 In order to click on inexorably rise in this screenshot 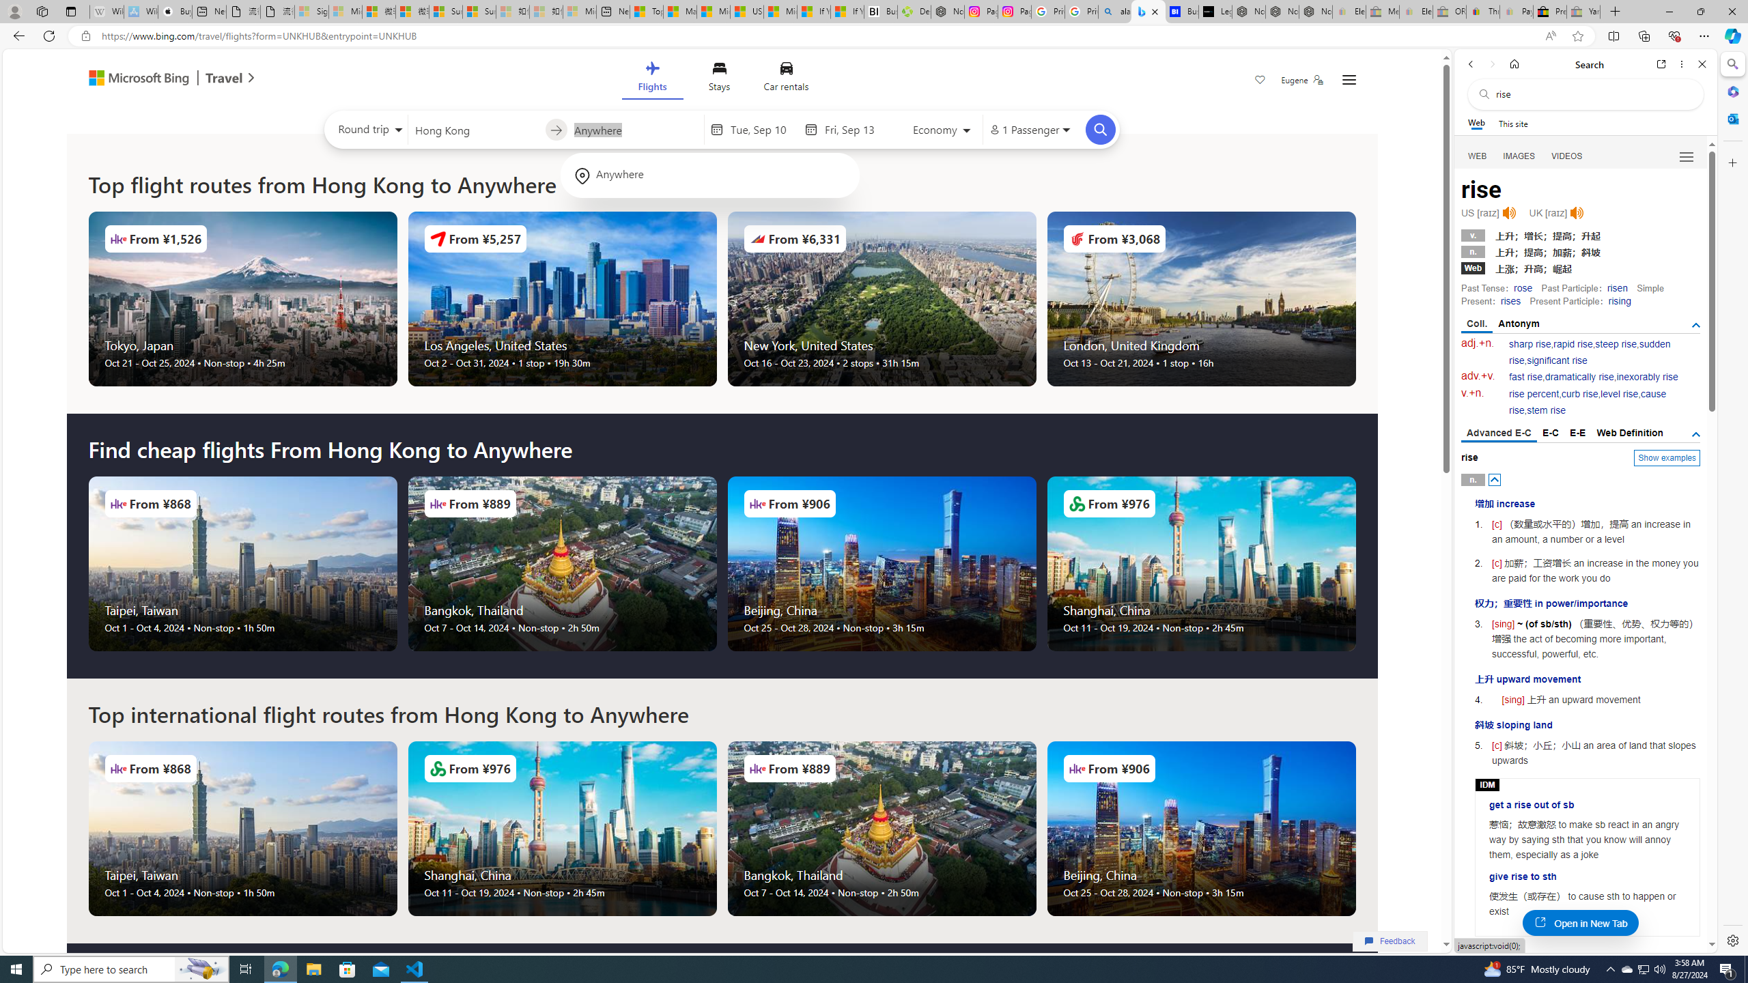, I will do `click(1647, 377)`.